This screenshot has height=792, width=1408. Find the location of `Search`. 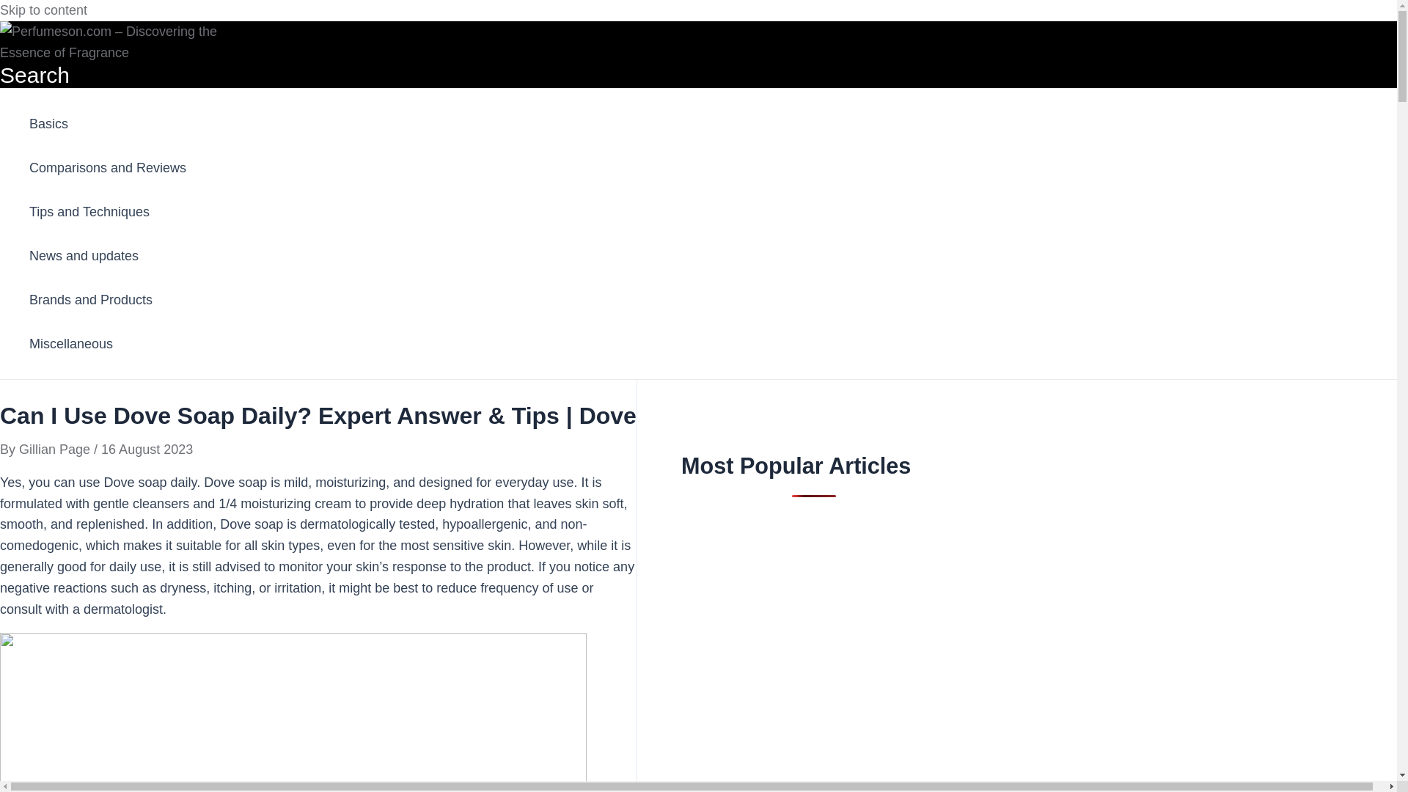

Search is located at coordinates (34, 75).